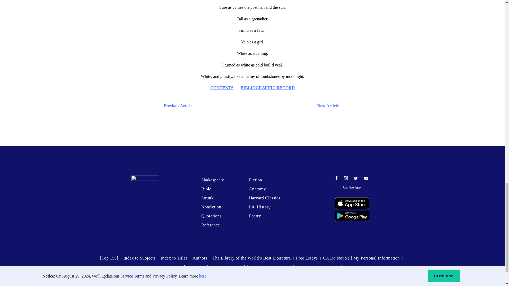 The height and width of the screenshot is (286, 509). What do you see at coordinates (177, 105) in the screenshot?
I see `Previous Article` at bounding box center [177, 105].